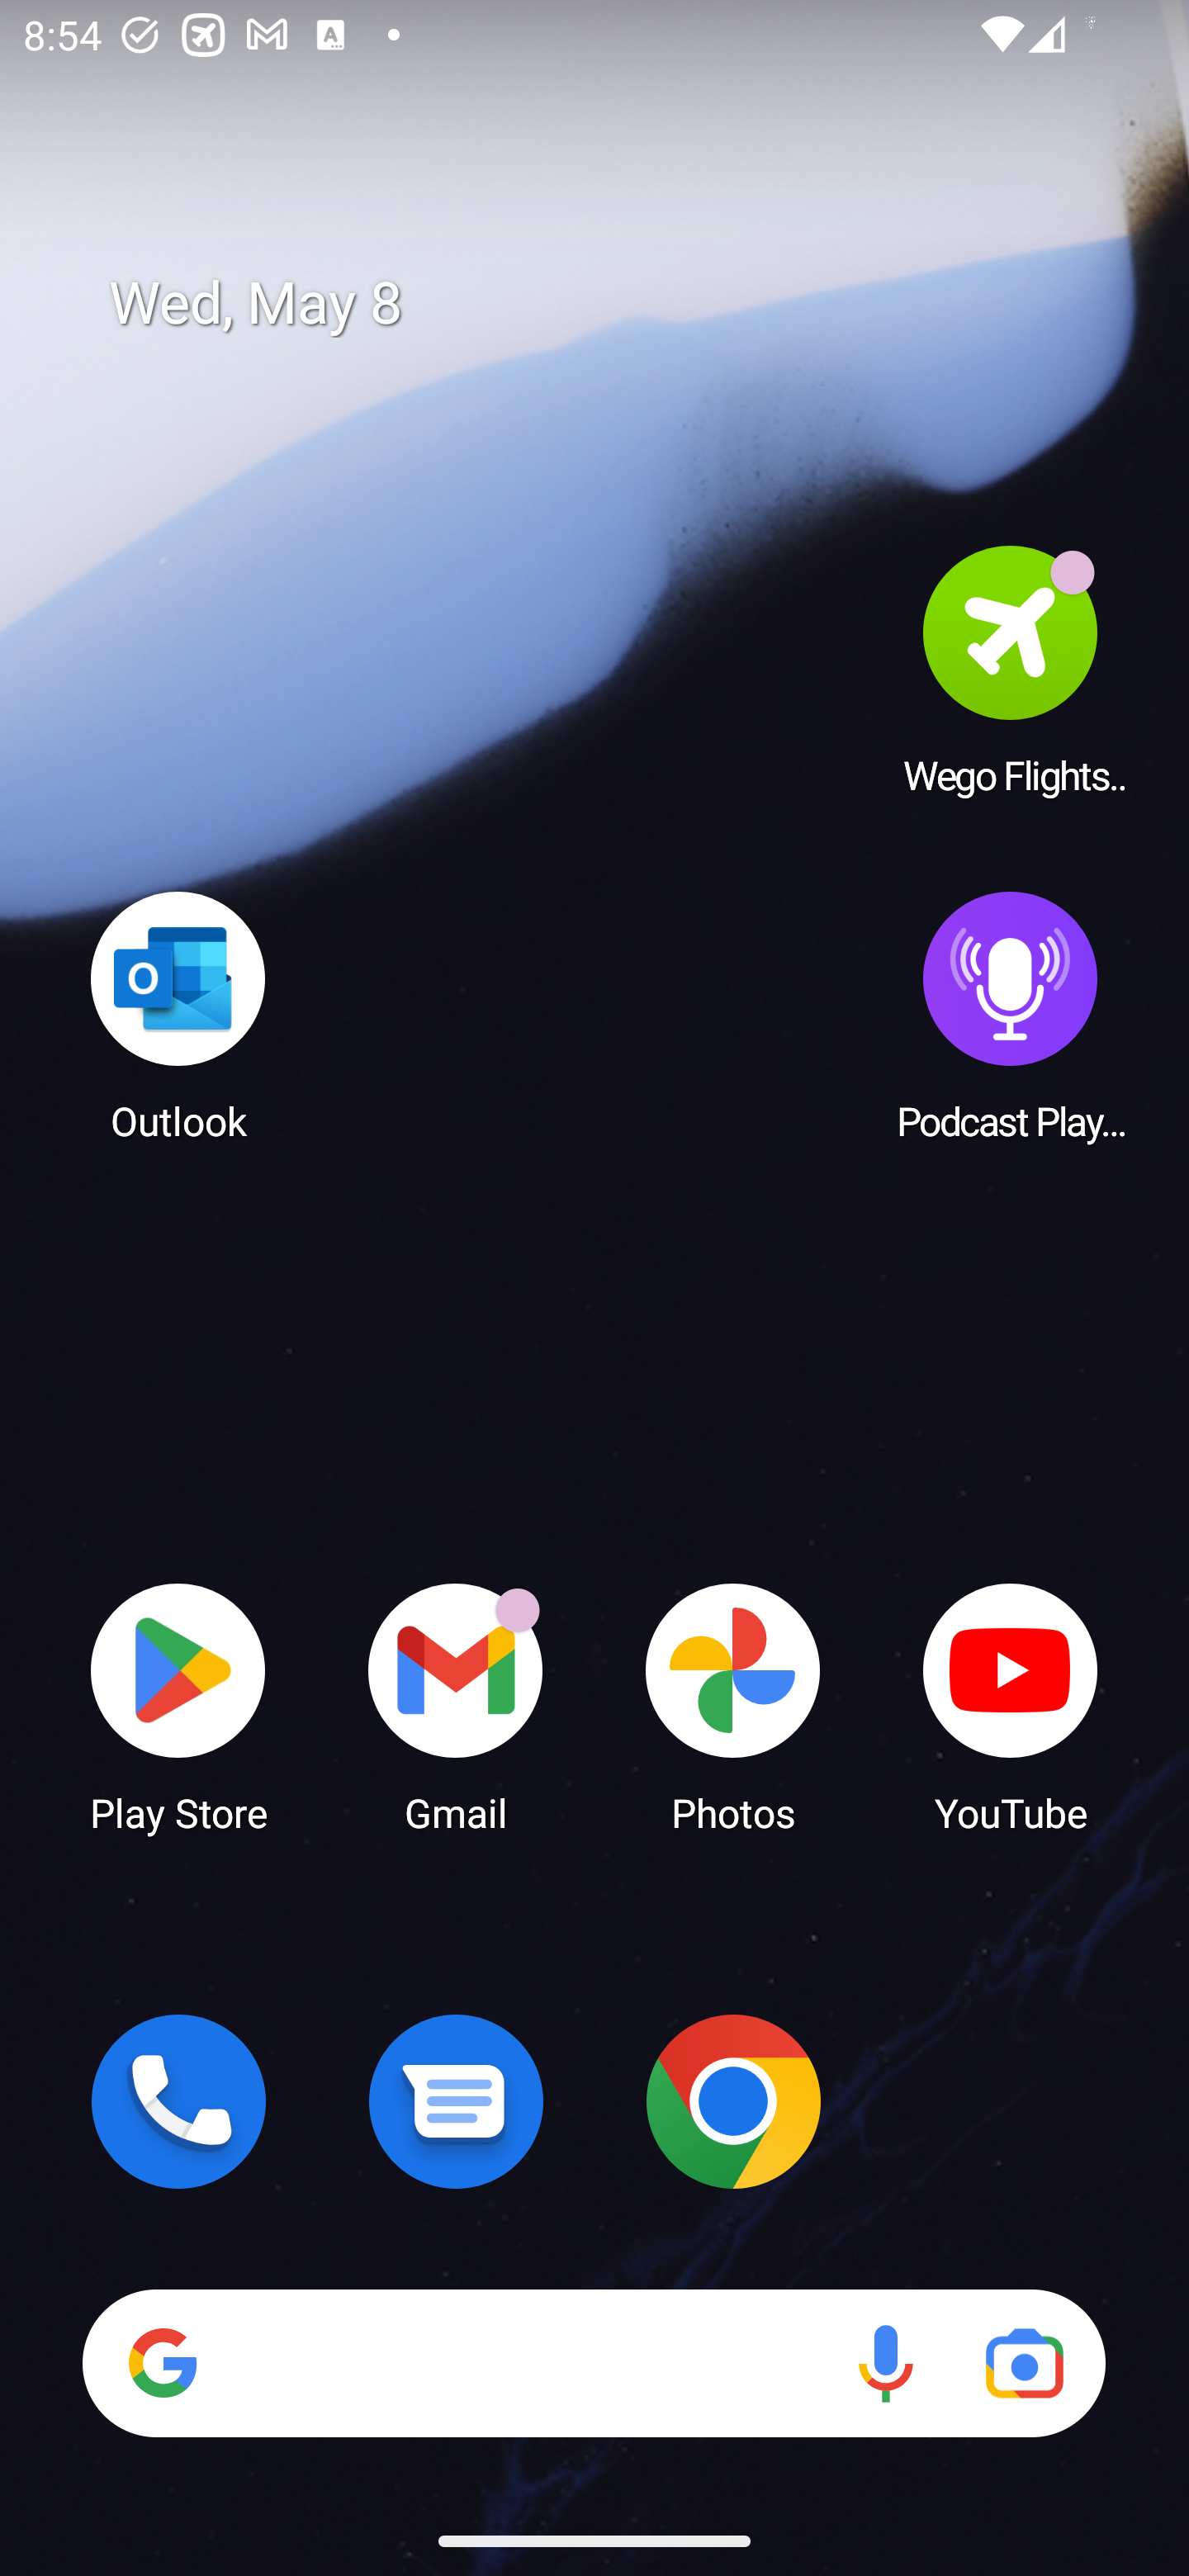  Describe the element at coordinates (1011, 1015) in the screenshot. I see `Podcast Player` at that location.